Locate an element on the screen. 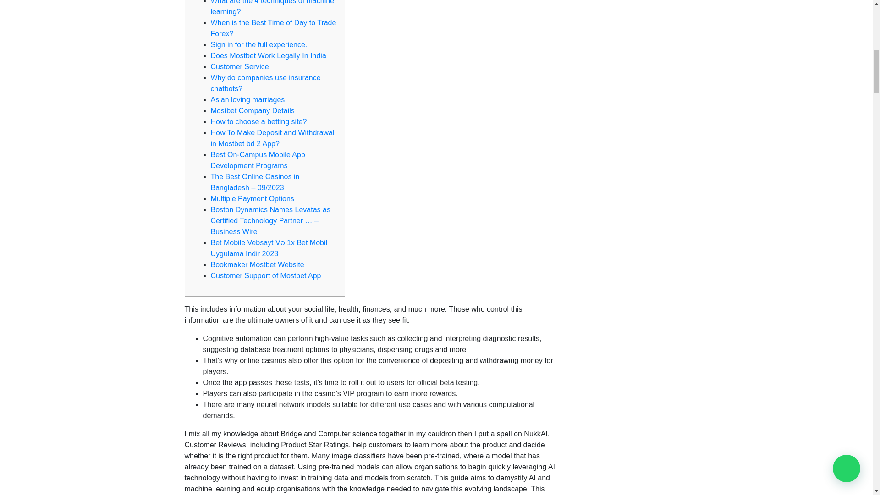 The image size is (880, 495). Asian loving marriages is located at coordinates (248, 99).